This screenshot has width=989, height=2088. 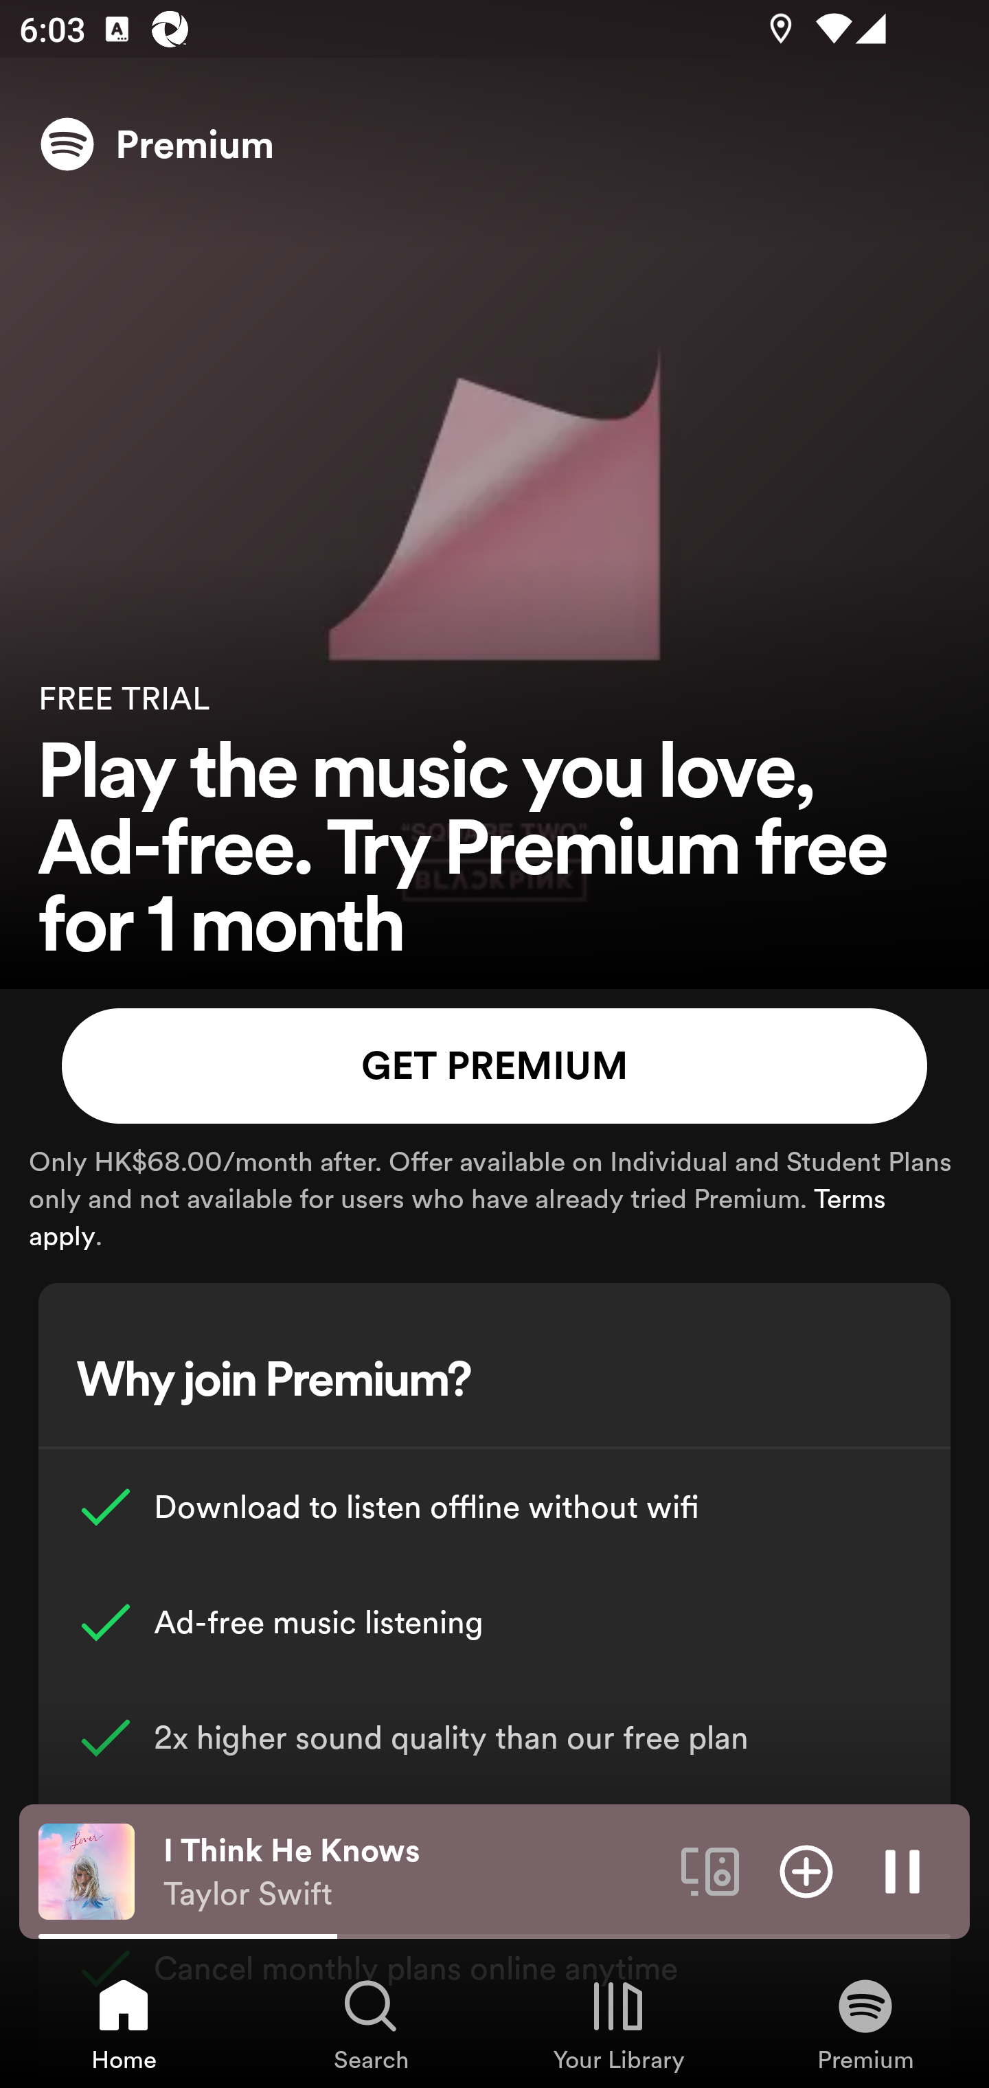 I want to click on Your Library, Tab 3 of 4 Your Library Your Library, so click(x=618, y=2023).